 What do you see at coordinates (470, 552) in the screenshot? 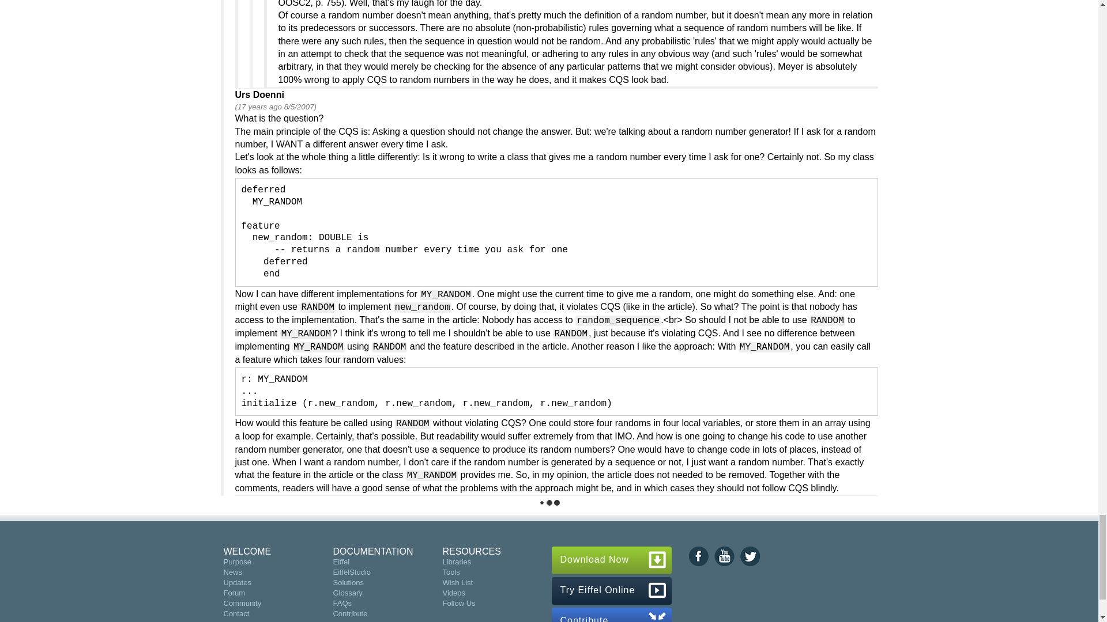
I see `RESOURCES` at bounding box center [470, 552].